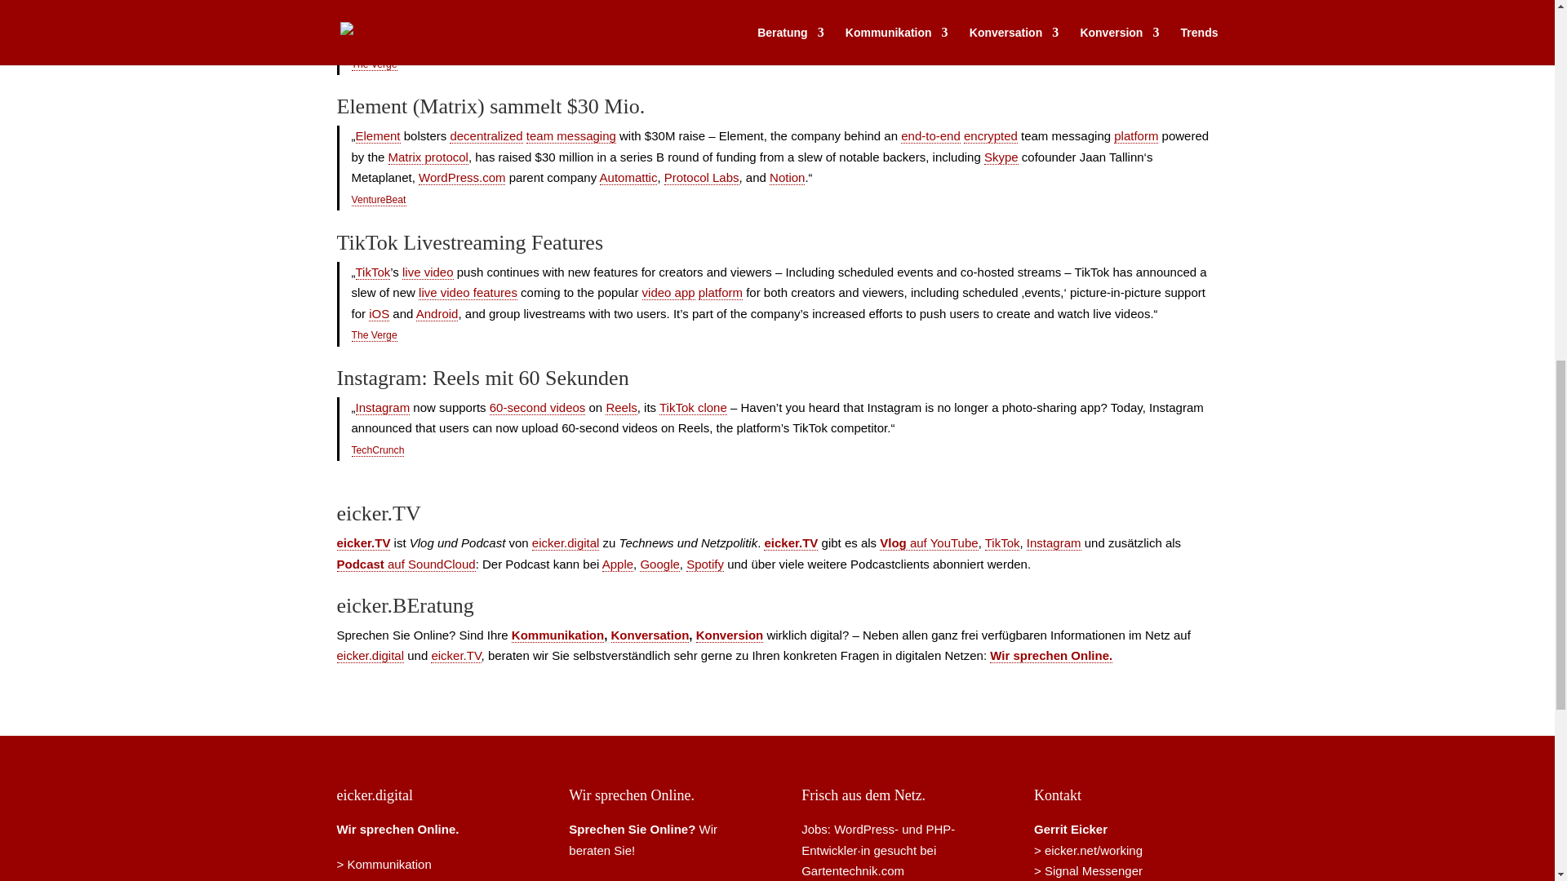  What do you see at coordinates (397, 829) in the screenshot?
I see `eicker.BEratung: Wir sprechen Online.` at bounding box center [397, 829].